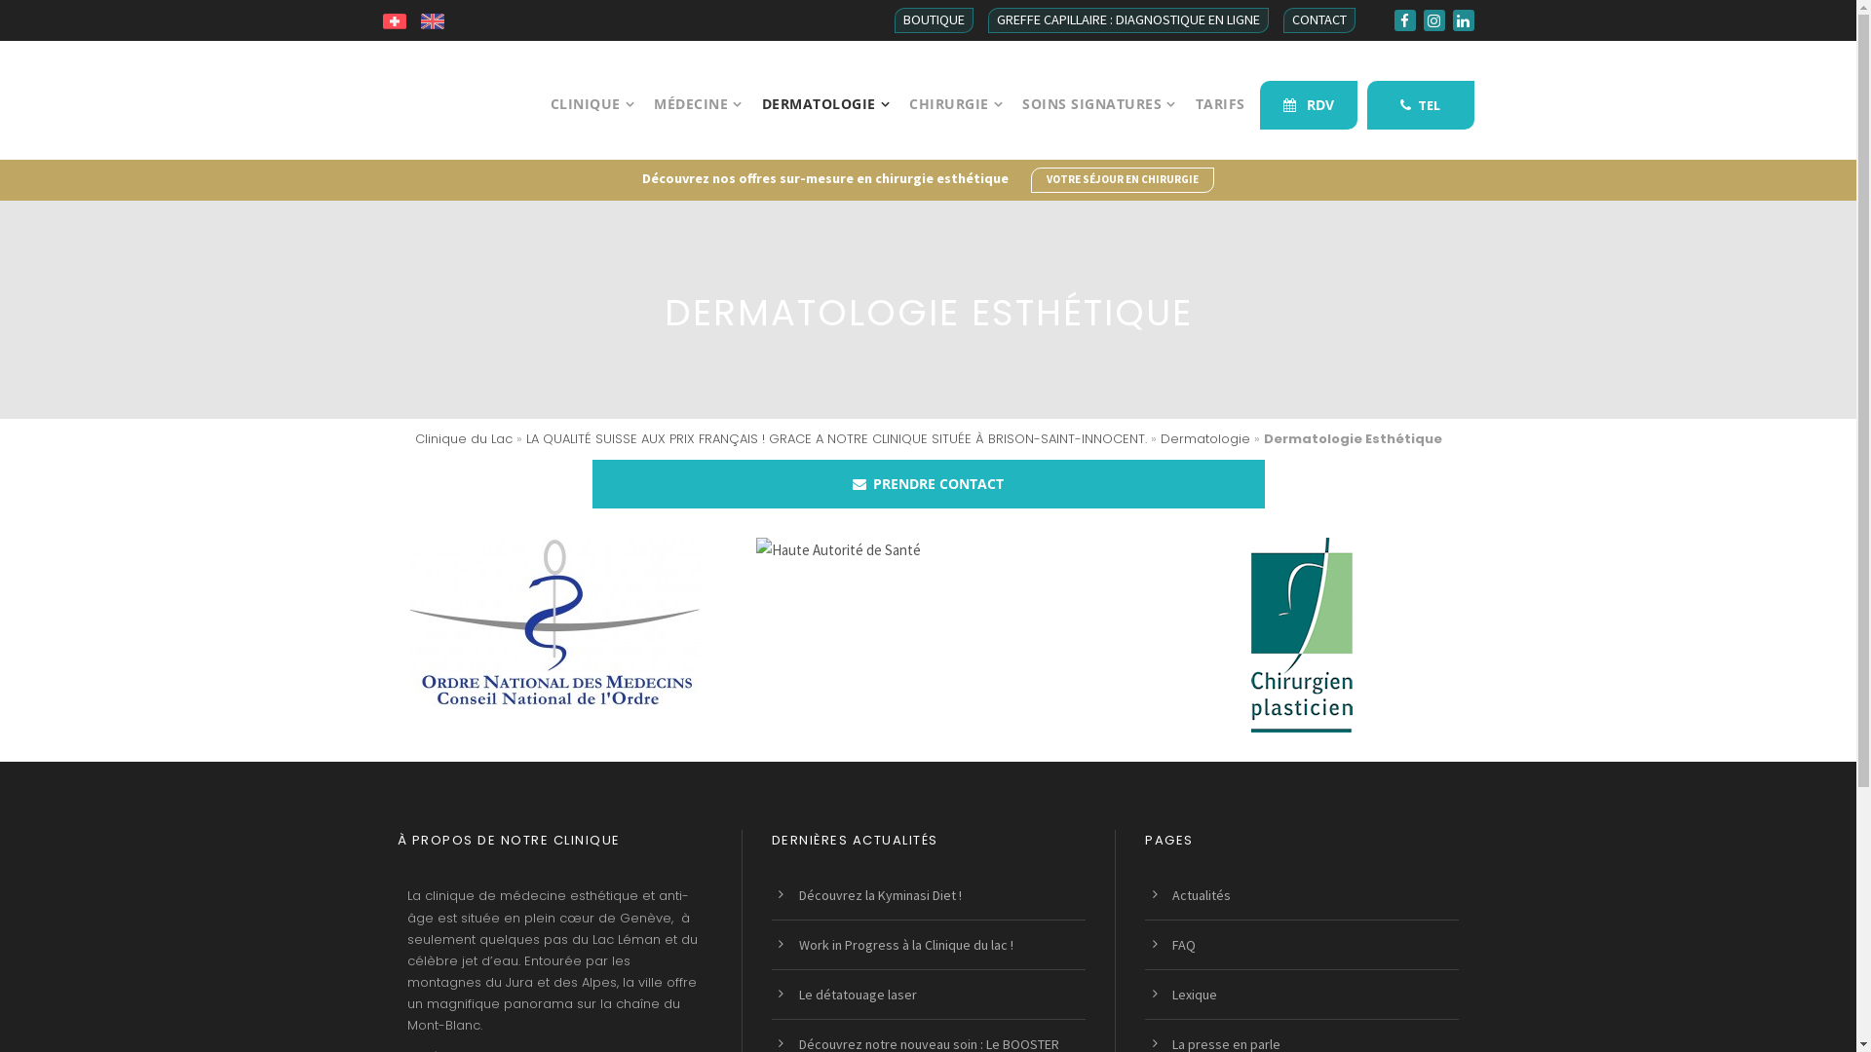 The image size is (1871, 1052). What do you see at coordinates (1128, 20) in the screenshot?
I see `GREFFE CAPILLAIRE : DIAGNOSTIQUE EN LIGNE` at bounding box center [1128, 20].